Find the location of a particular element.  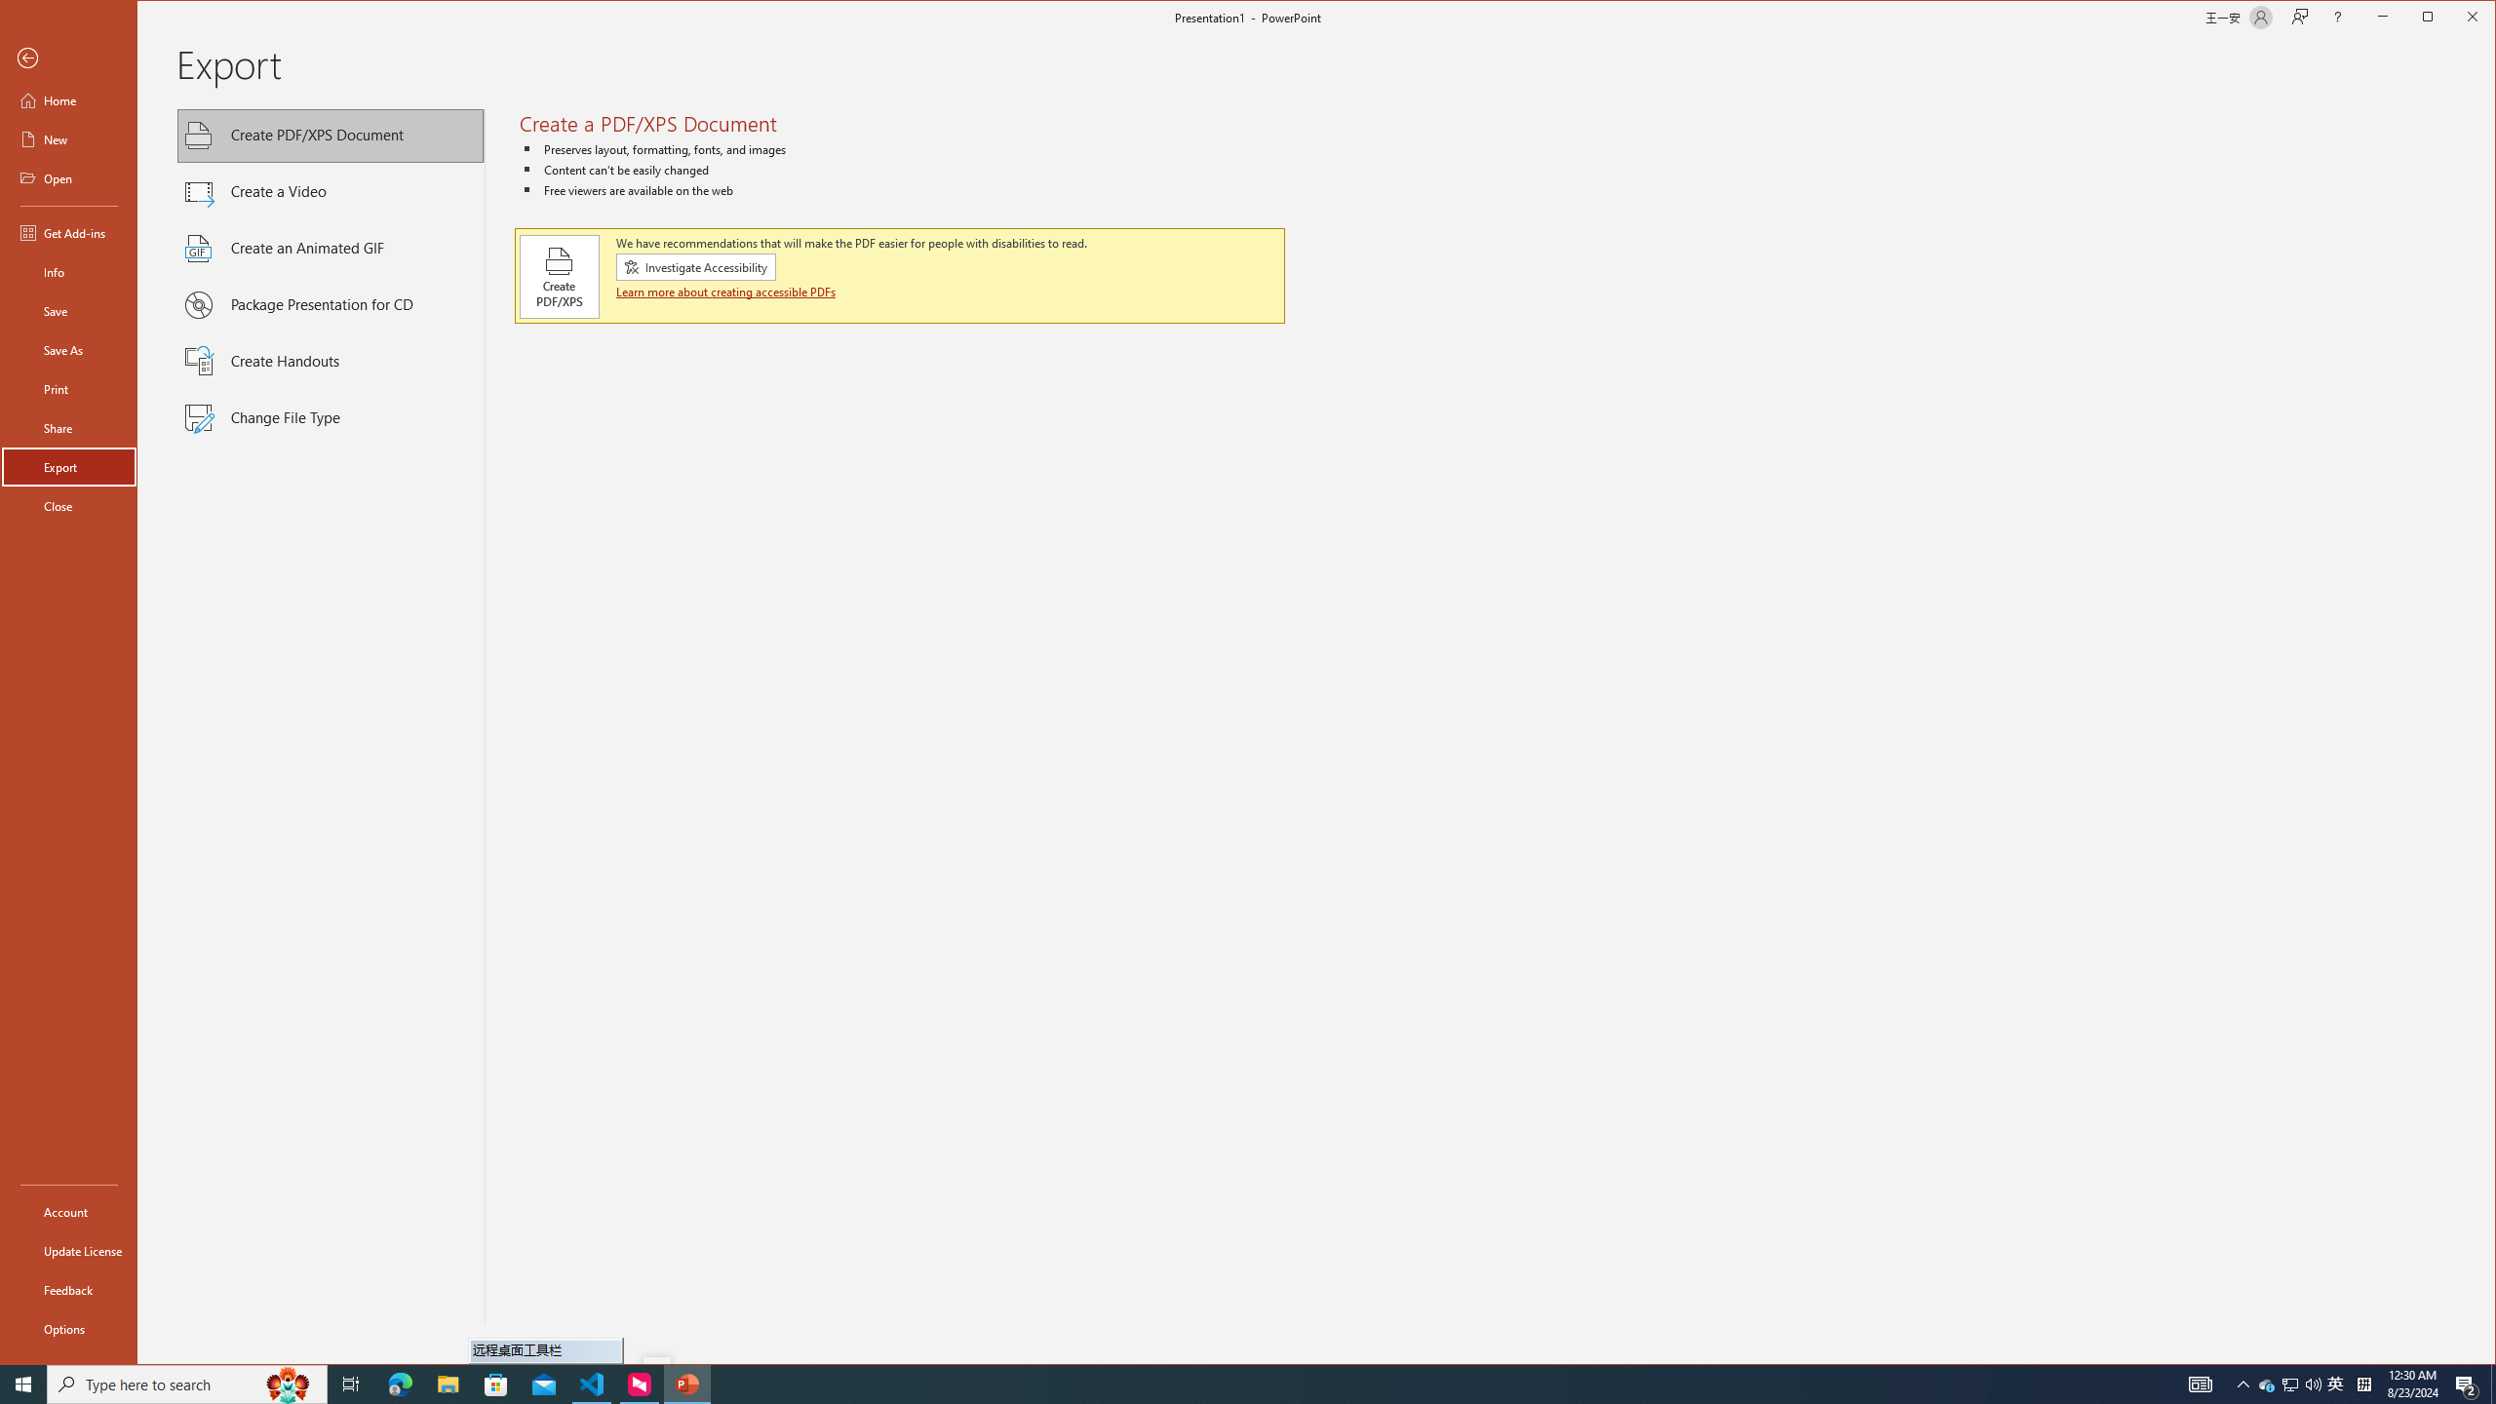

Change File Type is located at coordinates (331, 417).